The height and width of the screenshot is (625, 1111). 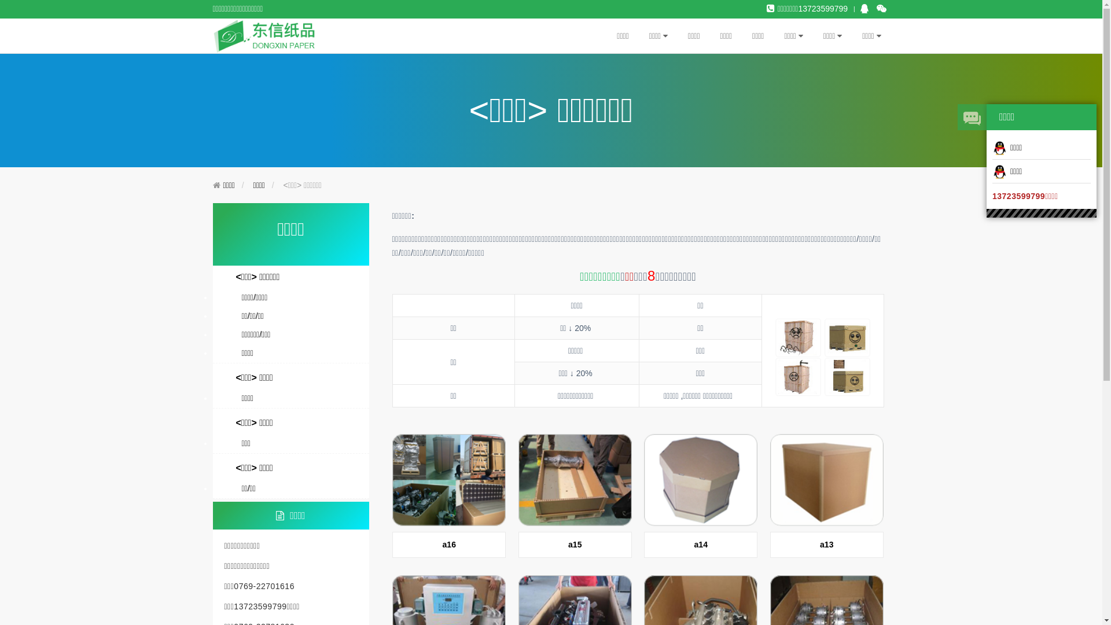 I want to click on a16, so click(x=449, y=499).